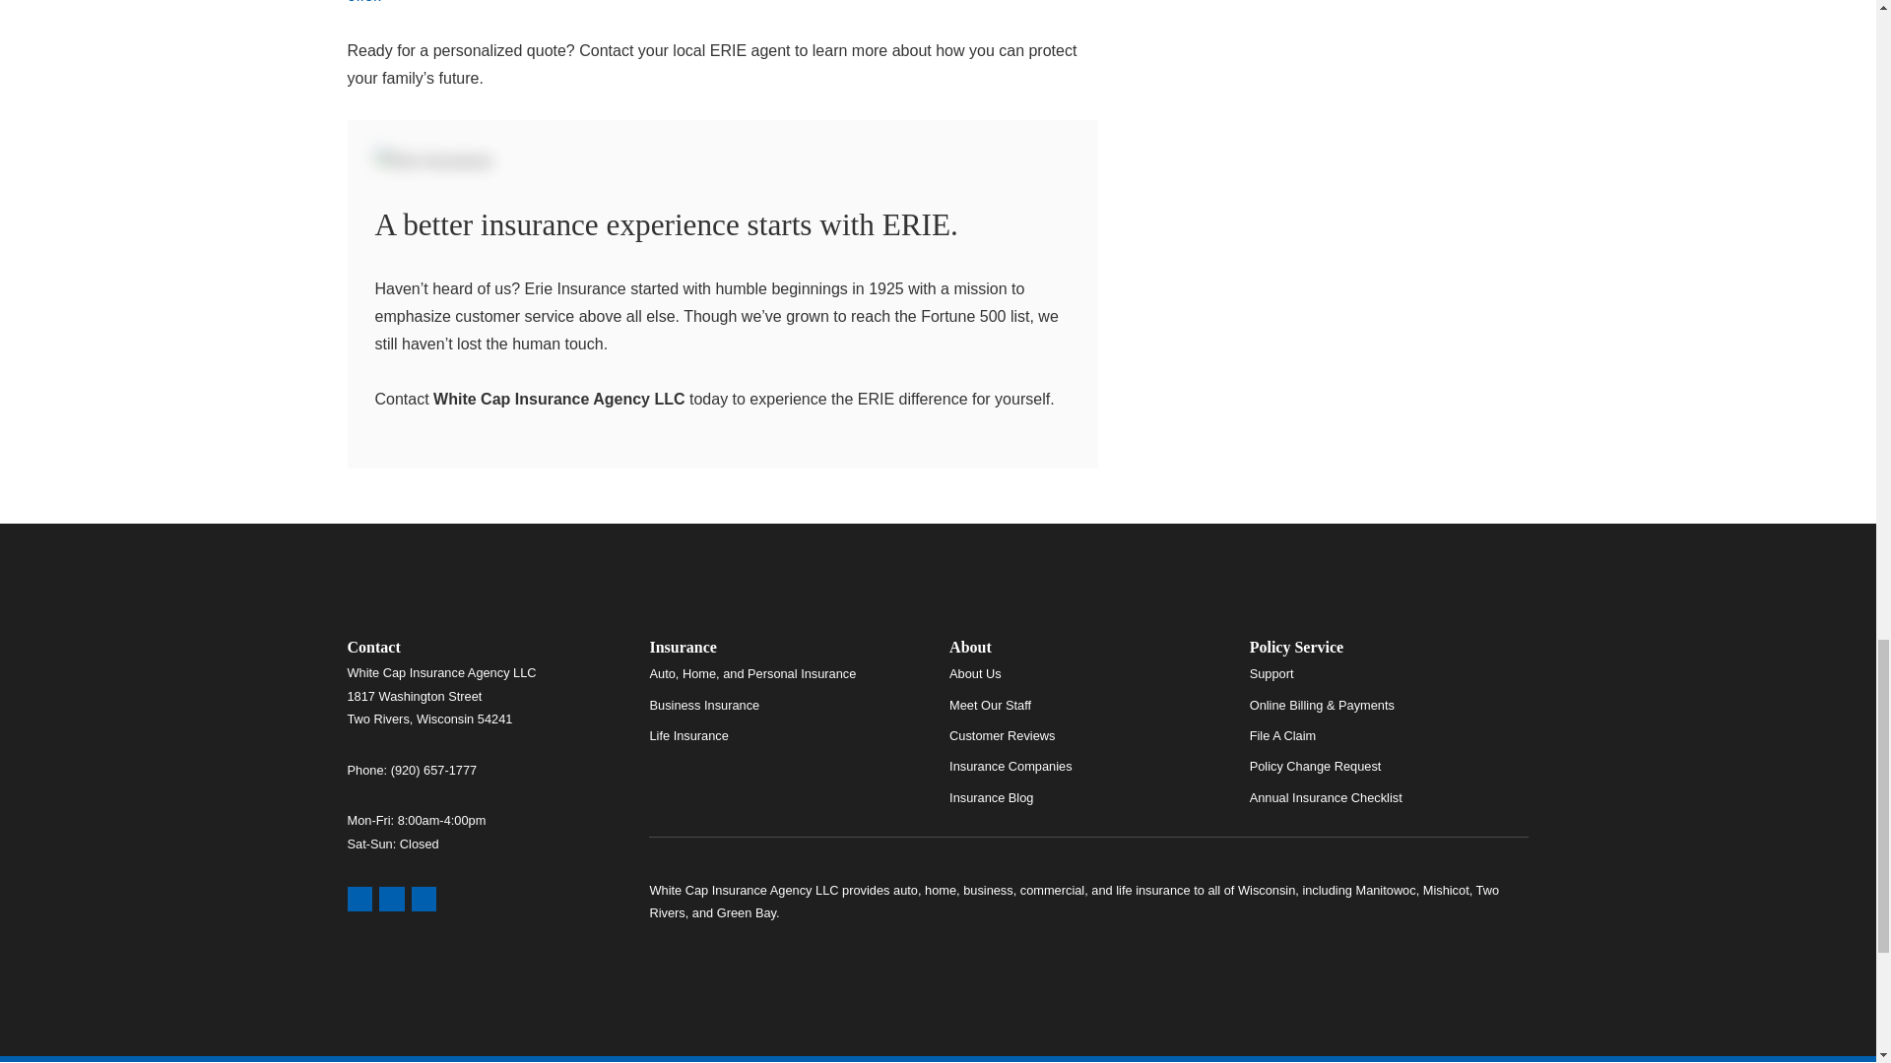  I want to click on Facebook, so click(424, 899).